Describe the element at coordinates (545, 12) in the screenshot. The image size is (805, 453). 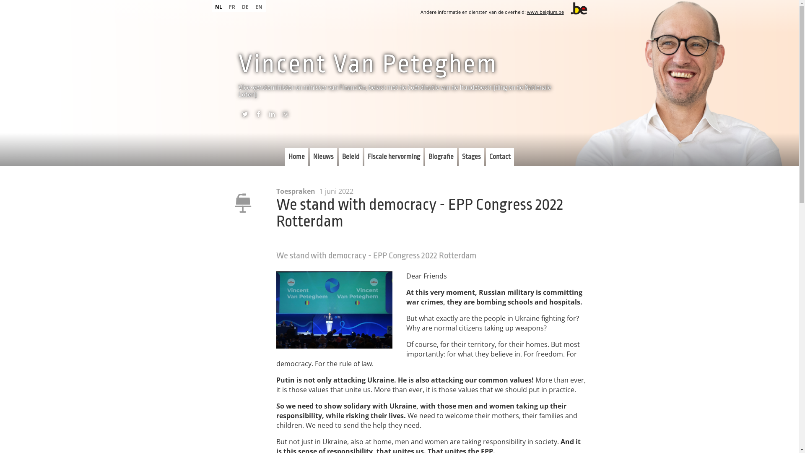
I see `www.belgium.be` at that location.